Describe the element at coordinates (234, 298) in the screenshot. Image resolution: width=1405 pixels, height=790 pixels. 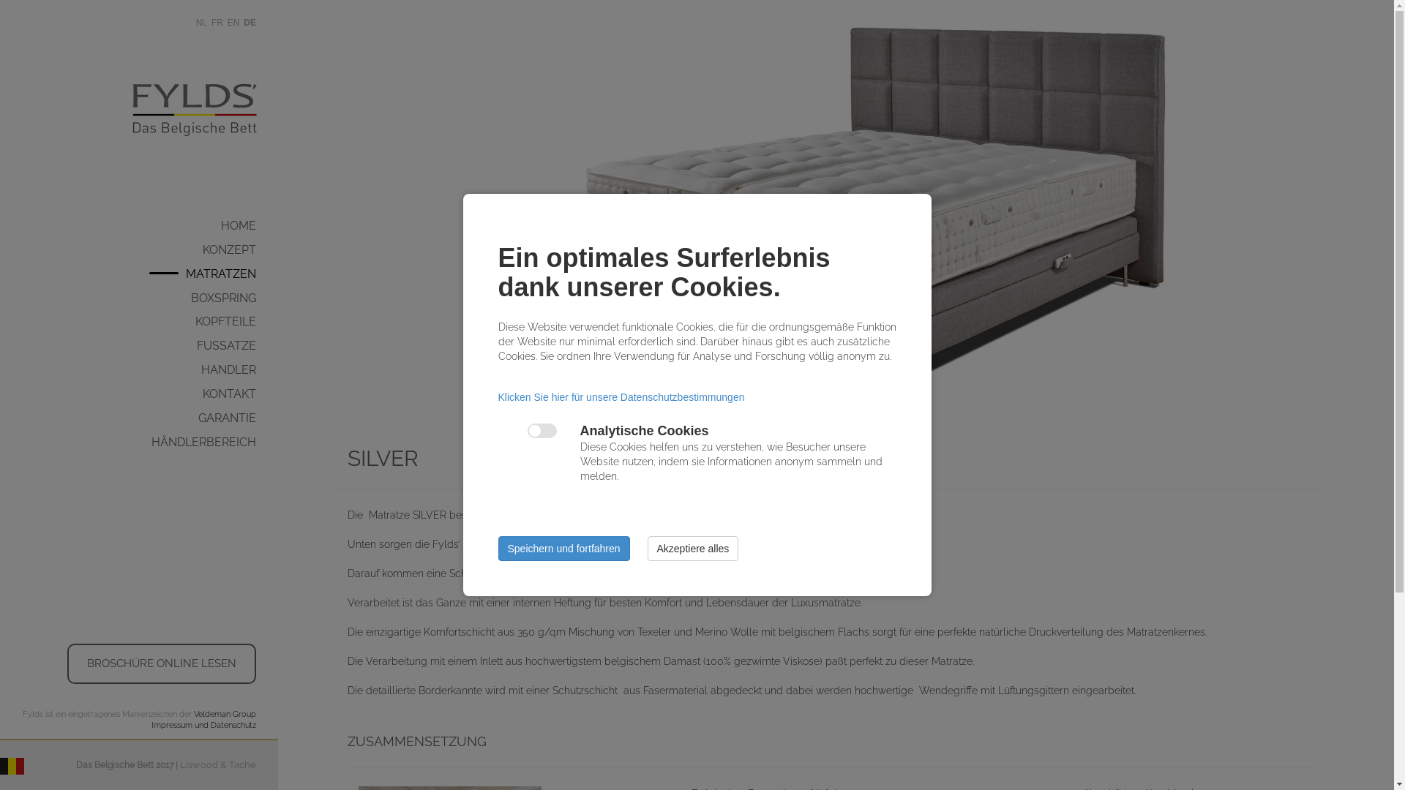
I see `BOXSPRING` at that location.